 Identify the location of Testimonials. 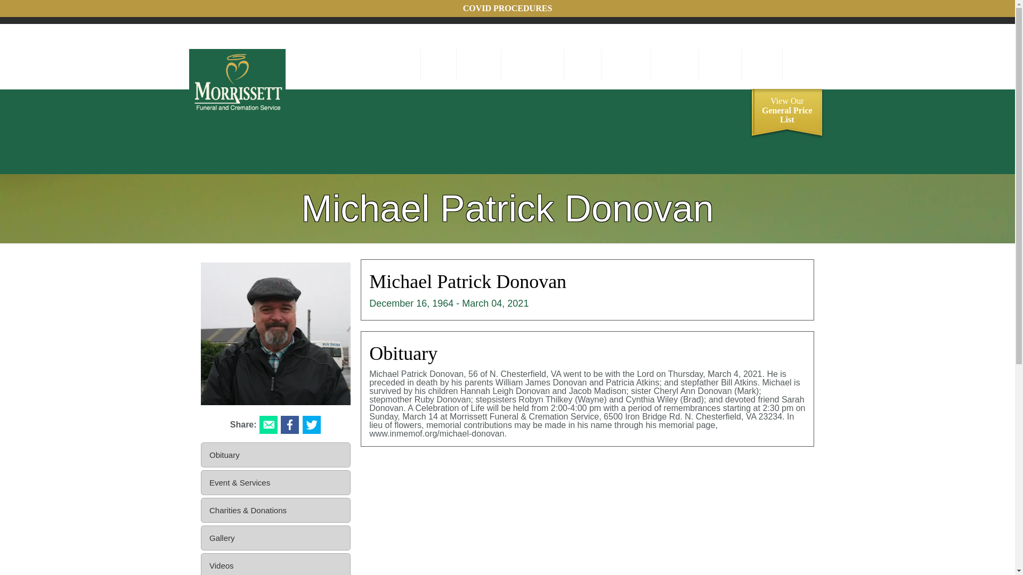
(675, 65).